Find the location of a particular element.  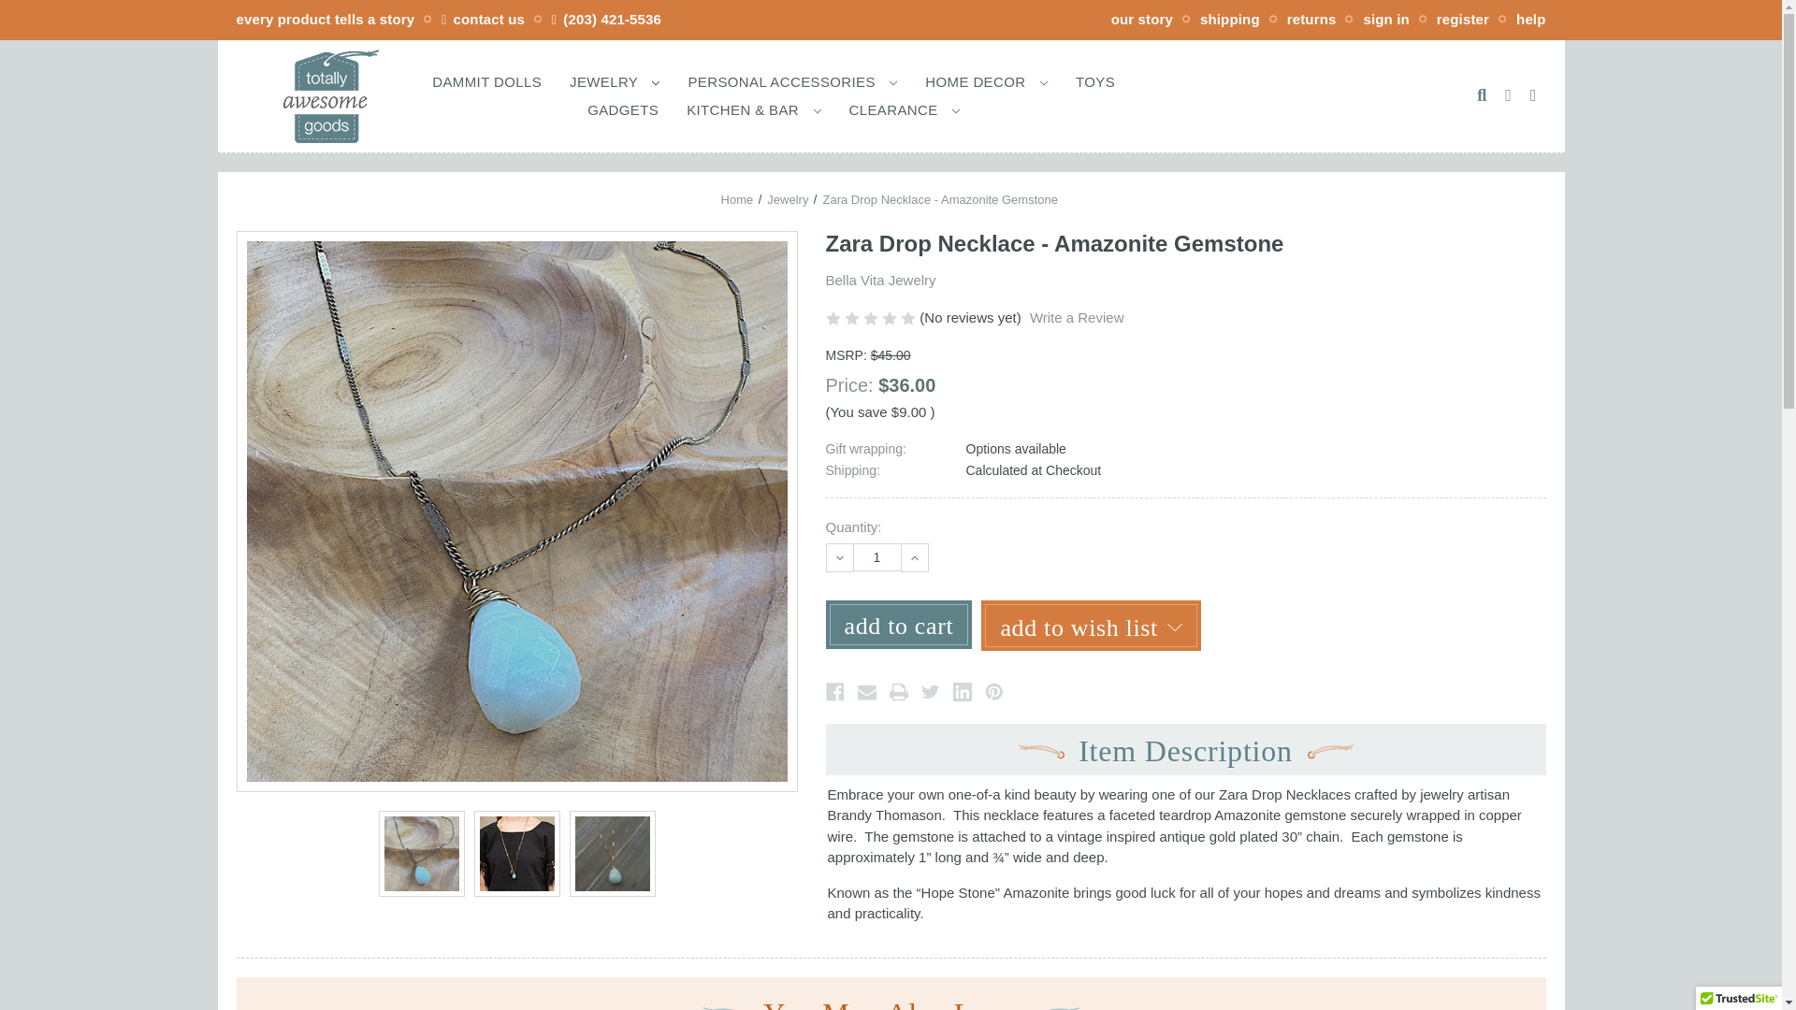

HOME DECOR is located at coordinates (986, 80).